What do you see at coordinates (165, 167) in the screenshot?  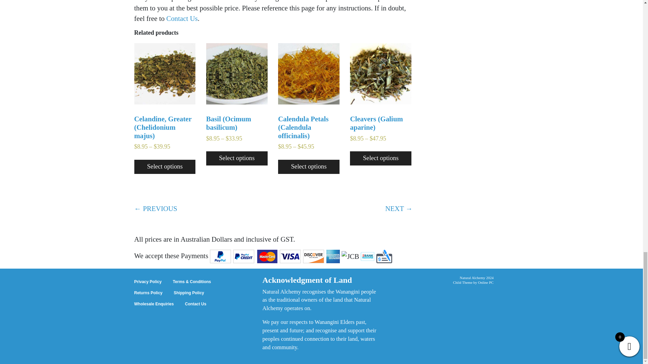 I see `Select options` at bounding box center [165, 167].